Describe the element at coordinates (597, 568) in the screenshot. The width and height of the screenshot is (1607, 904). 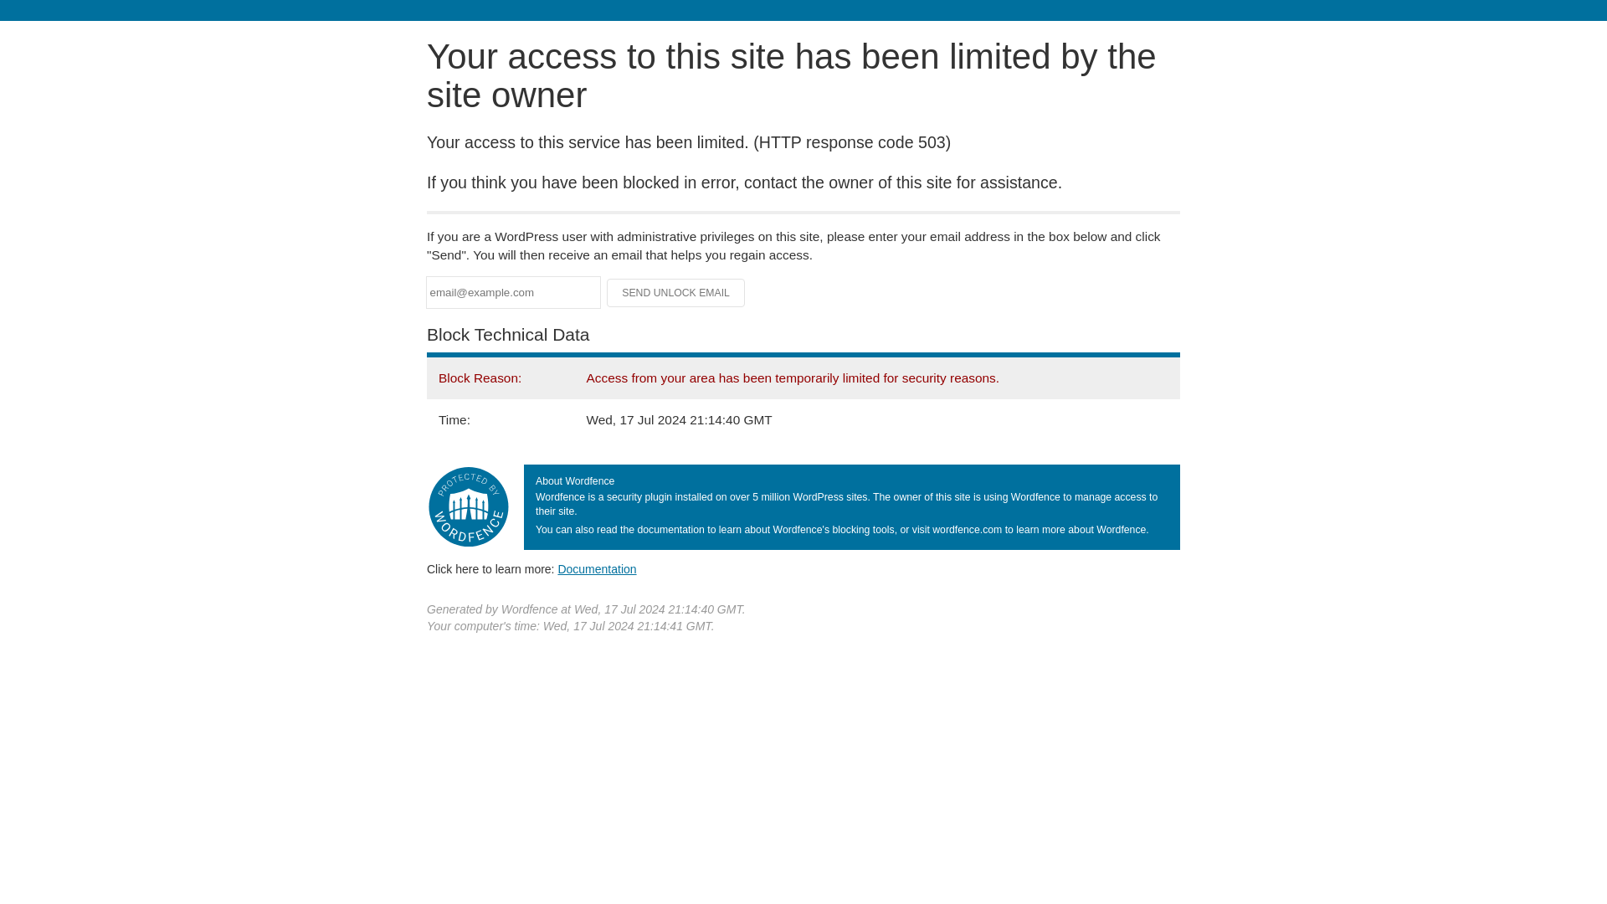
I see `Documentation` at that location.